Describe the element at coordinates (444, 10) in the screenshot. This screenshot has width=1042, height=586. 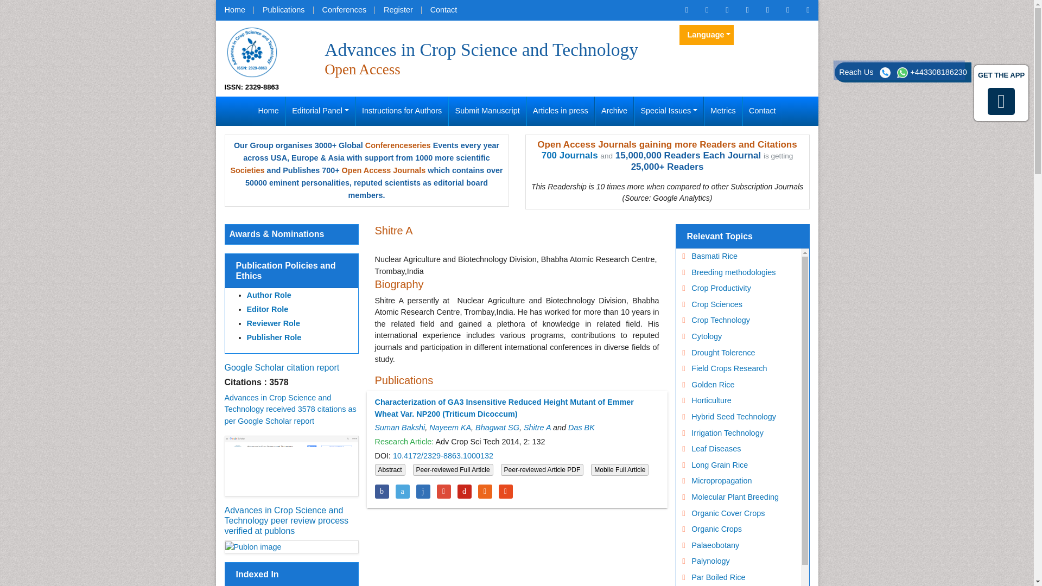
I see `Contact` at that location.